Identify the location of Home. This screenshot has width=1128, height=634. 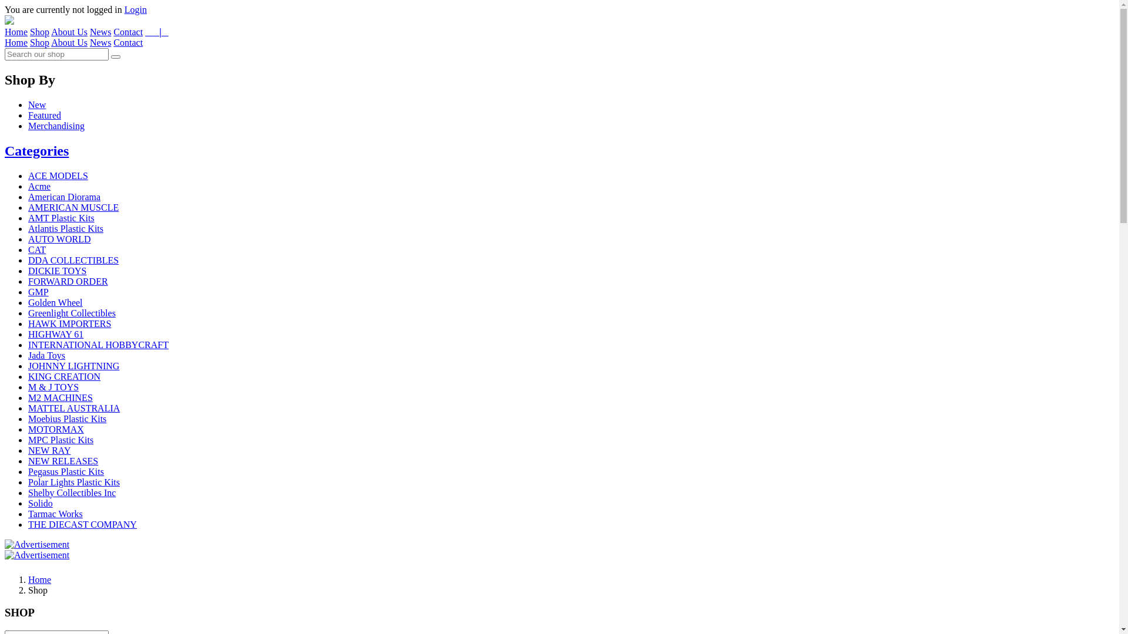
(16, 32).